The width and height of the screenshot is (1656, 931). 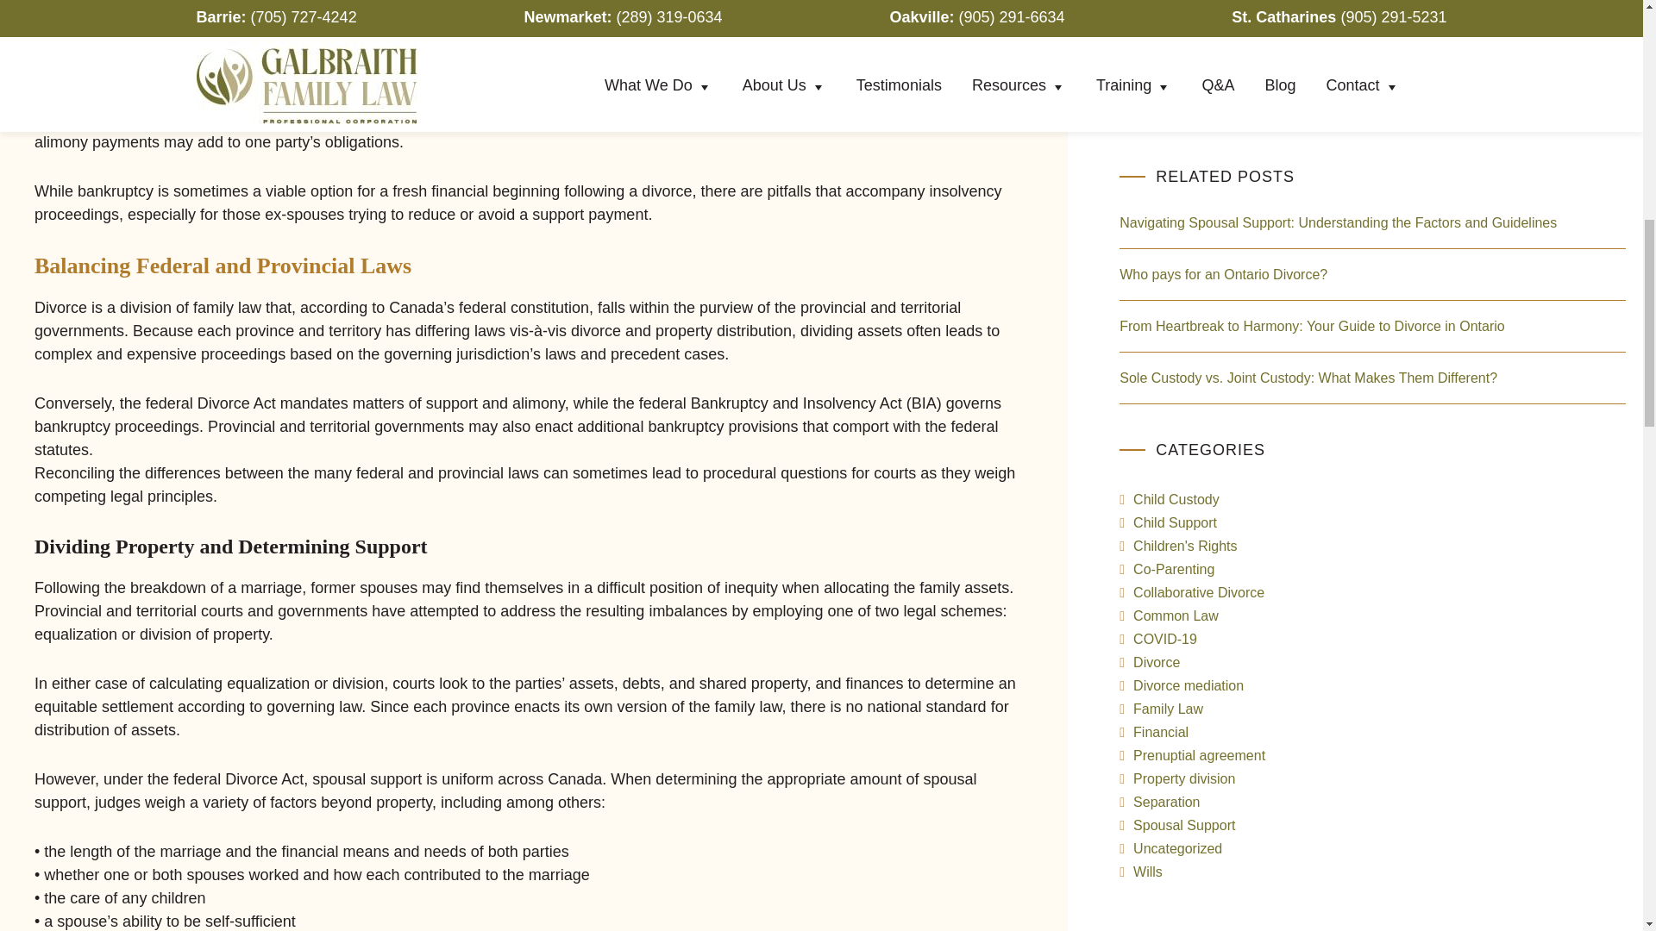 What do you see at coordinates (1223, 274) in the screenshot?
I see `Who pays for an Ontario Divorce?` at bounding box center [1223, 274].